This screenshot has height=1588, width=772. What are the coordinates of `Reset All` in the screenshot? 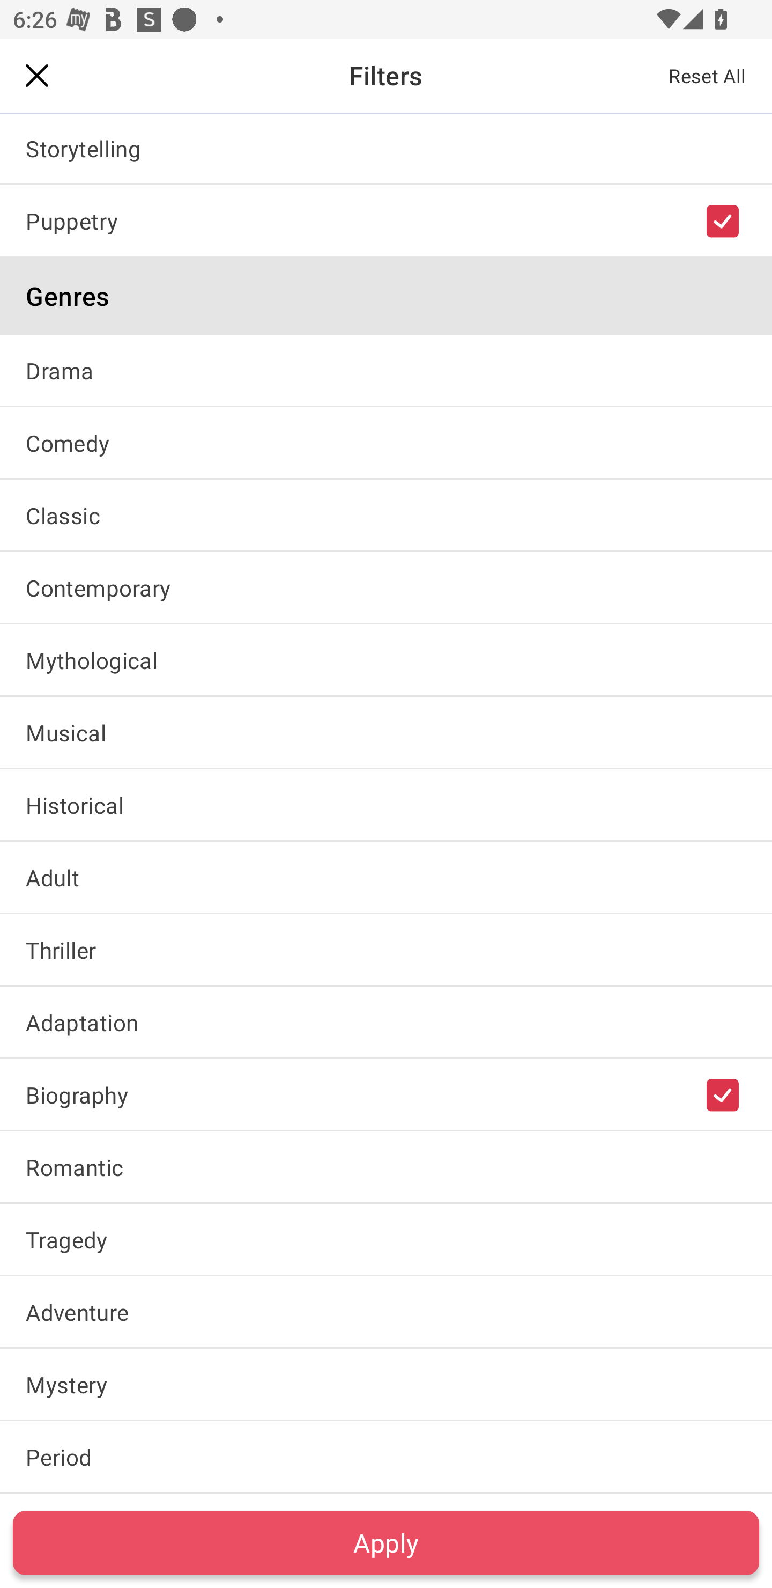 It's located at (708, 75).